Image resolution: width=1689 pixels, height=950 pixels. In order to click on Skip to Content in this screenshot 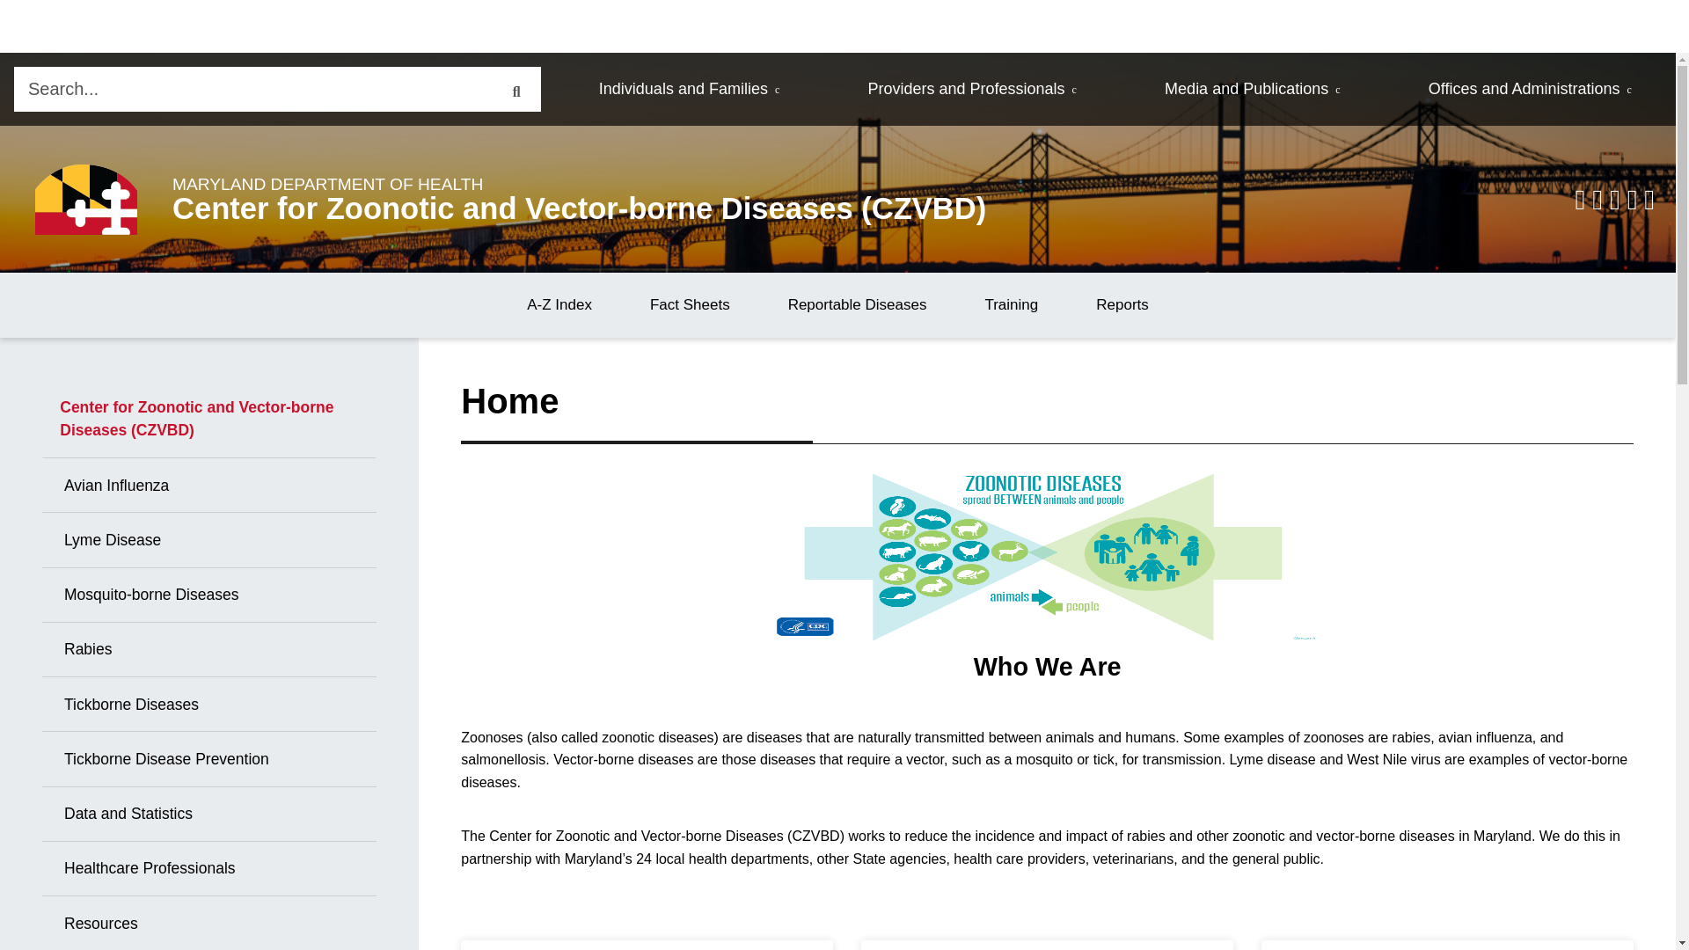, I will do `click(13, 65)`.